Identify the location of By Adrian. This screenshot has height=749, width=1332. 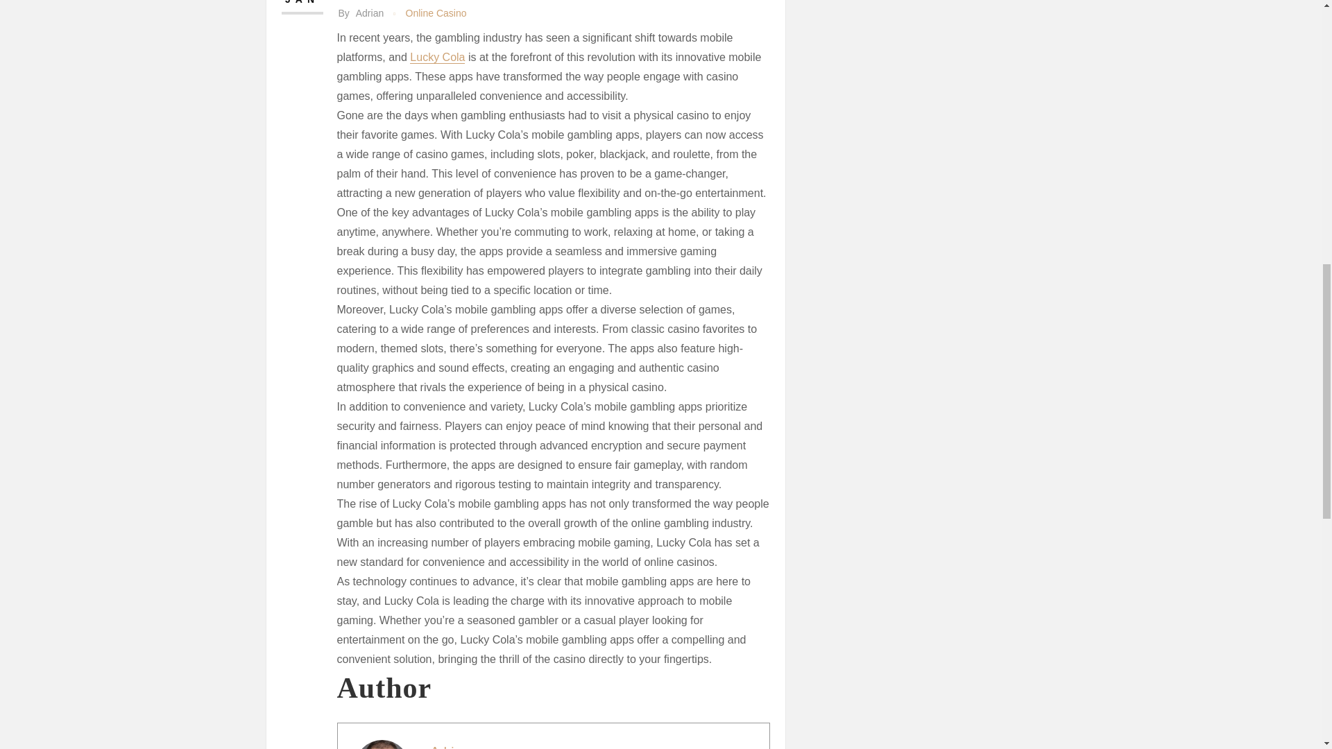
(361, 13).